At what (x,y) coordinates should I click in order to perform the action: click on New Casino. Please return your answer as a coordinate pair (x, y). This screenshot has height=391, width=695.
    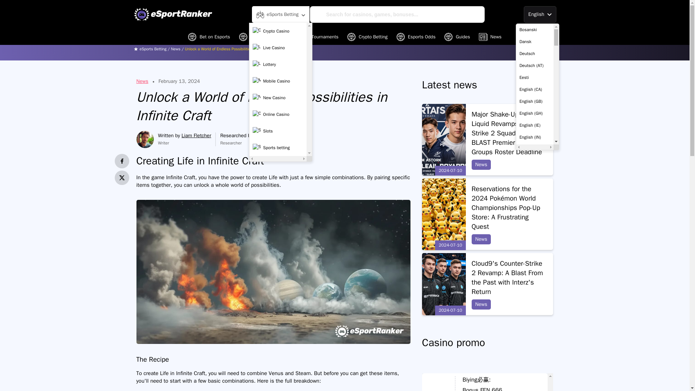
    Looking at the image, I should click on (278, 98).